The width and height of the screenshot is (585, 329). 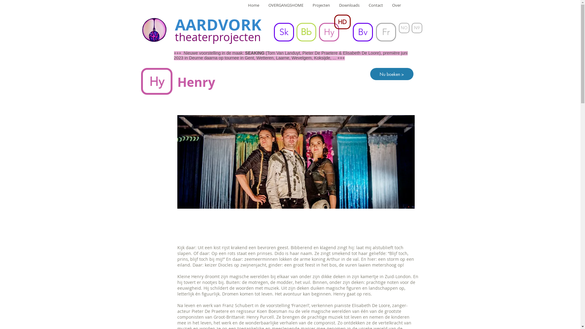 I want to click on Fr, so click(x=386, y=32).